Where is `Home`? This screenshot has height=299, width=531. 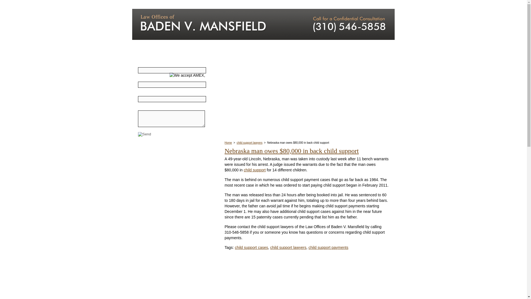
Home is located at coordinates (228, 142).